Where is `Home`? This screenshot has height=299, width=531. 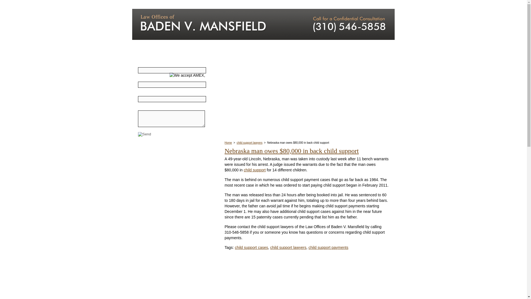
Home is located at coordinates (228, 142).